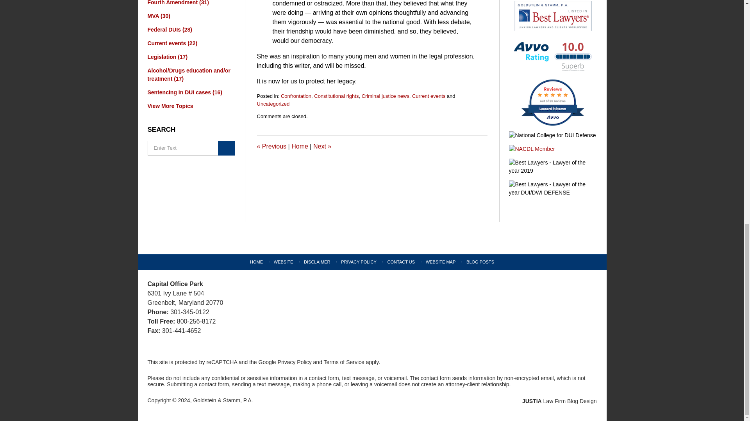 The width and height of the screenshot is (750, 421). Describe the element at coordinates (429, 96) in the screenshot. I see `Current events` at that location.